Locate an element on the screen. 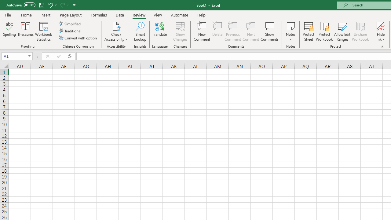 Image resolution: width=391 pixels, height=220 pixels. New Comment is located at coordinates (202, 31).